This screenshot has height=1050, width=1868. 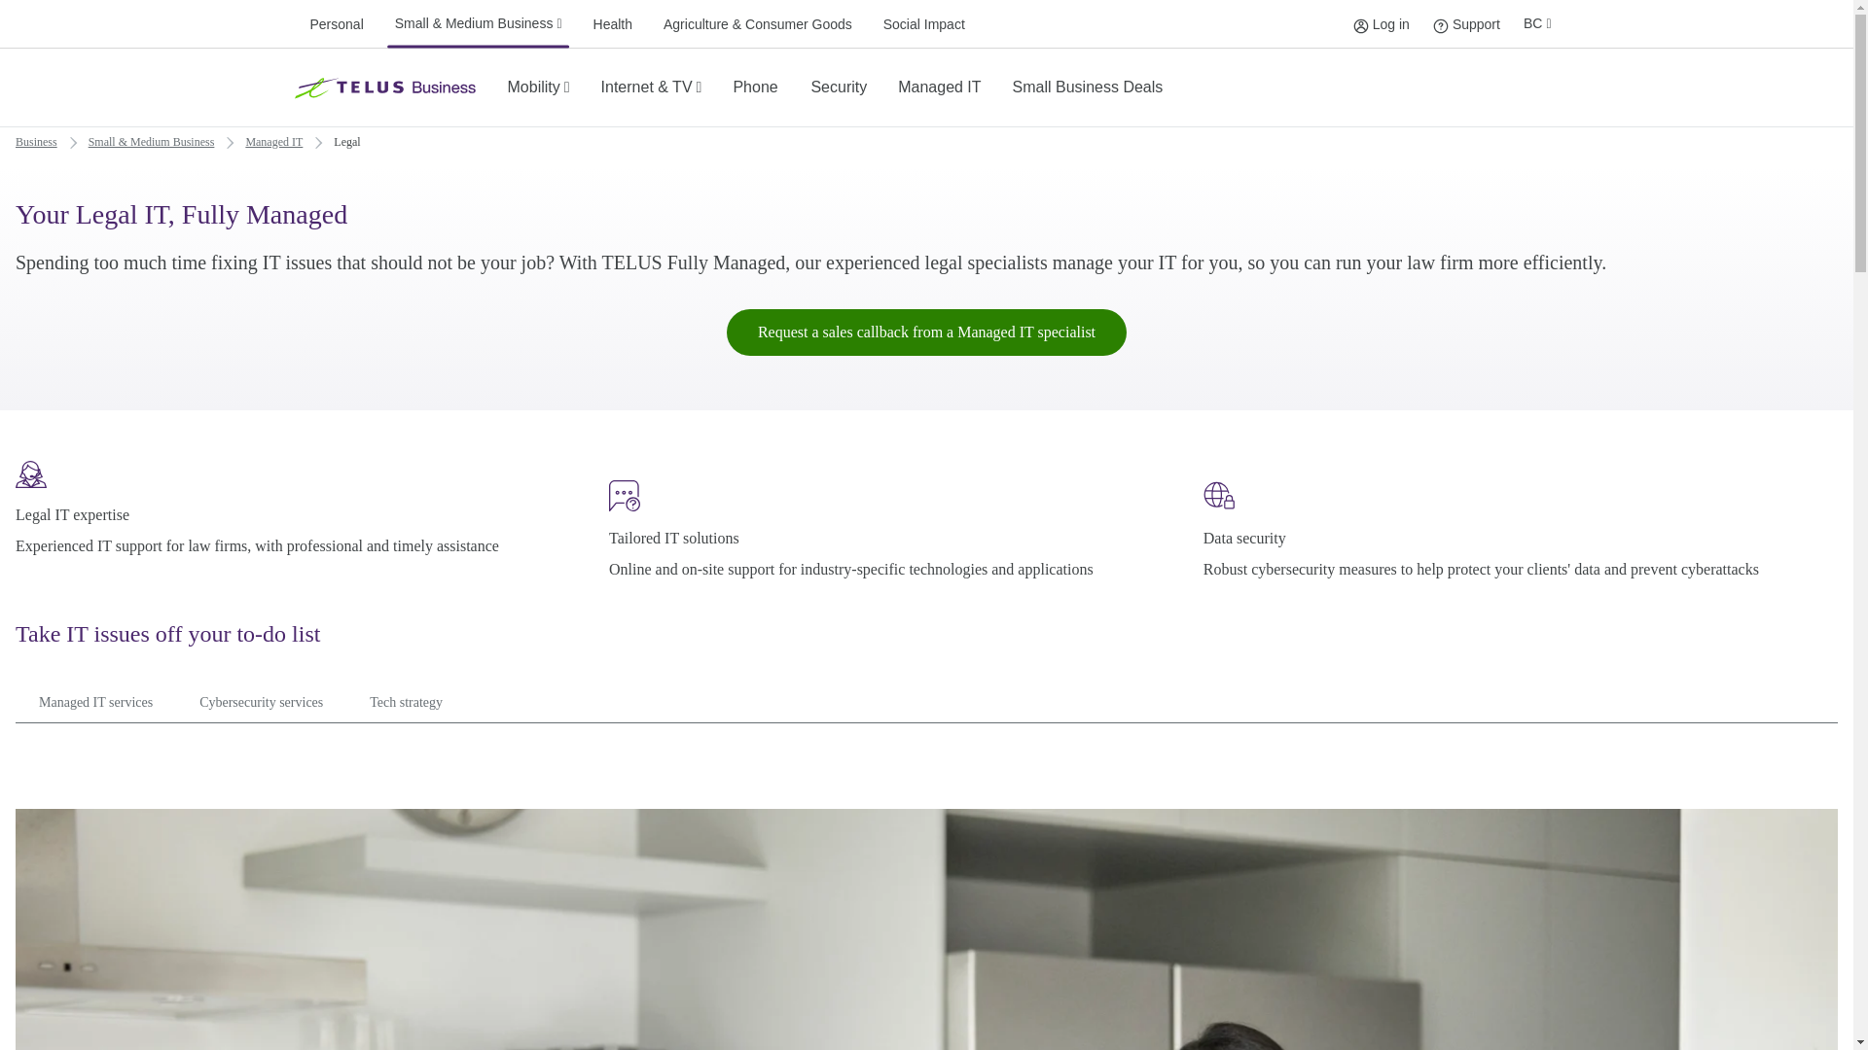 What do you see at coordinates (95, 705) in the screenshot?
I see `Managed IT` at bounding box center [95, 705].